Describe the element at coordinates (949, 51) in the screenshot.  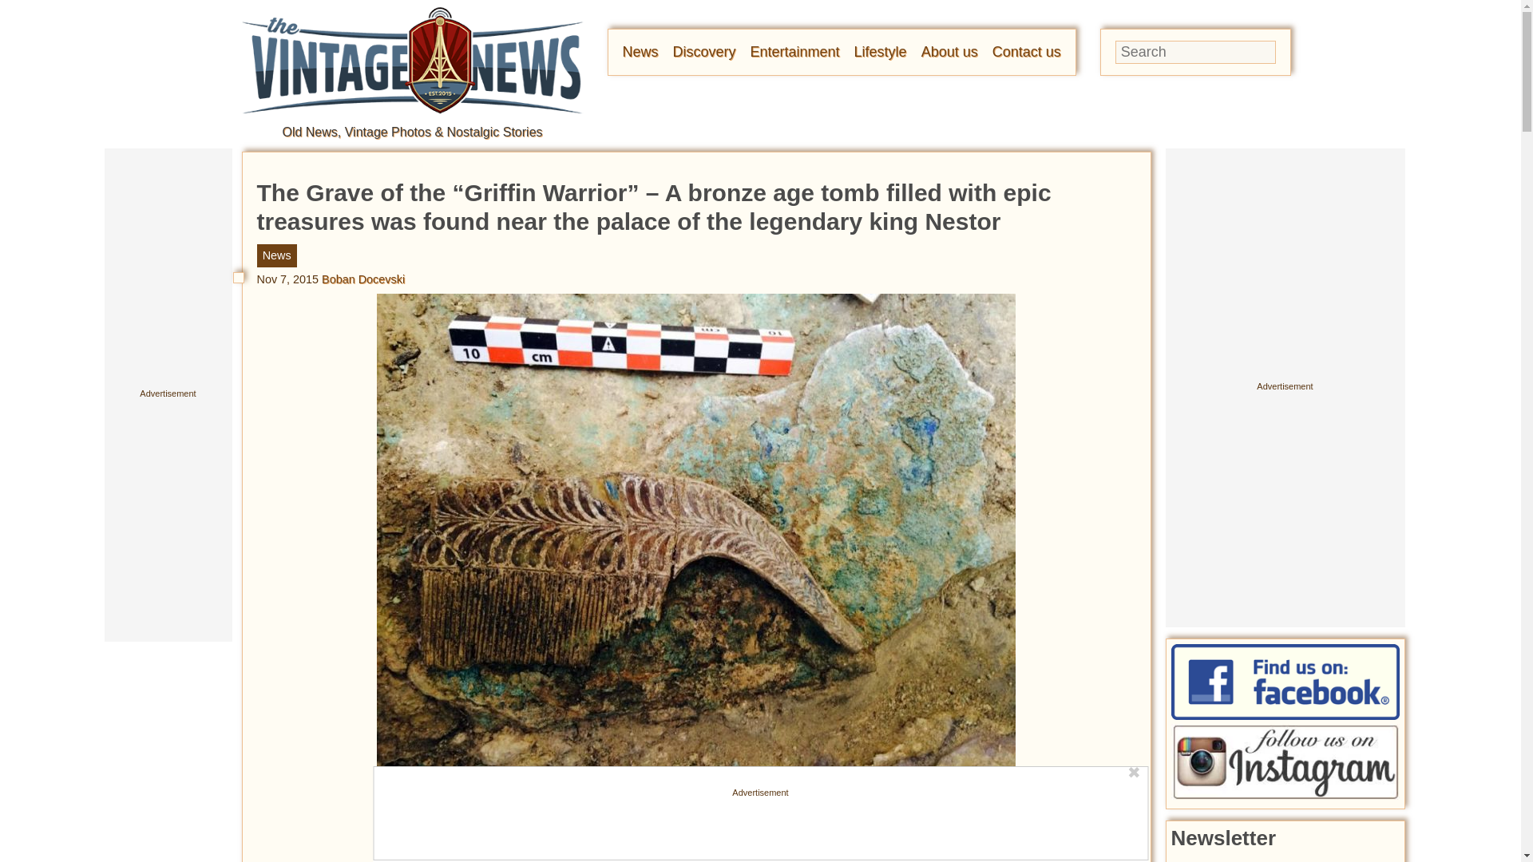
I see `About us` at that location.